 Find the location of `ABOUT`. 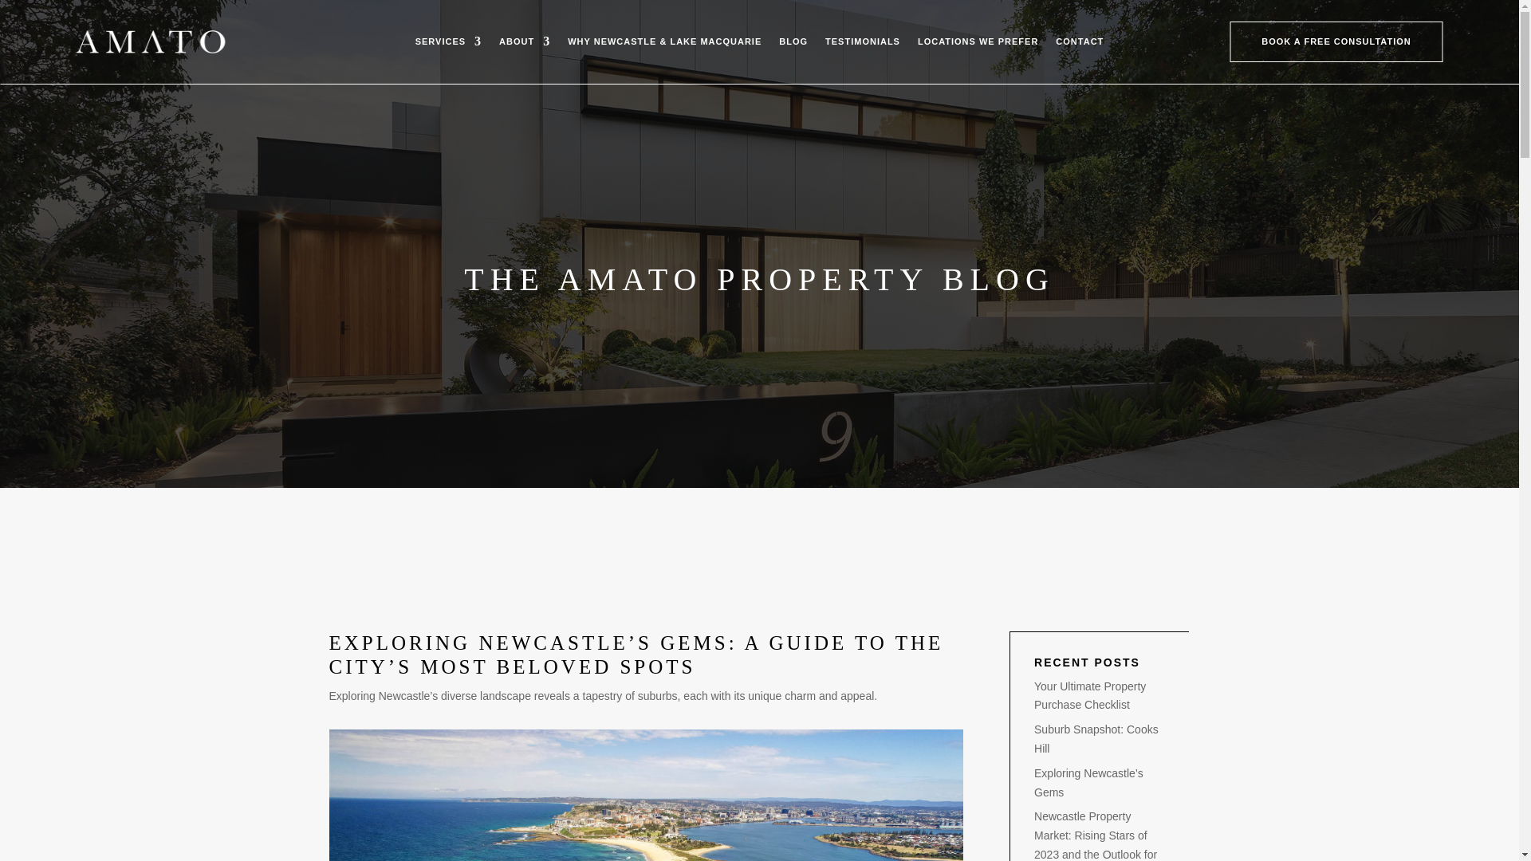

ABOUT is located at coordinates (524, 45).